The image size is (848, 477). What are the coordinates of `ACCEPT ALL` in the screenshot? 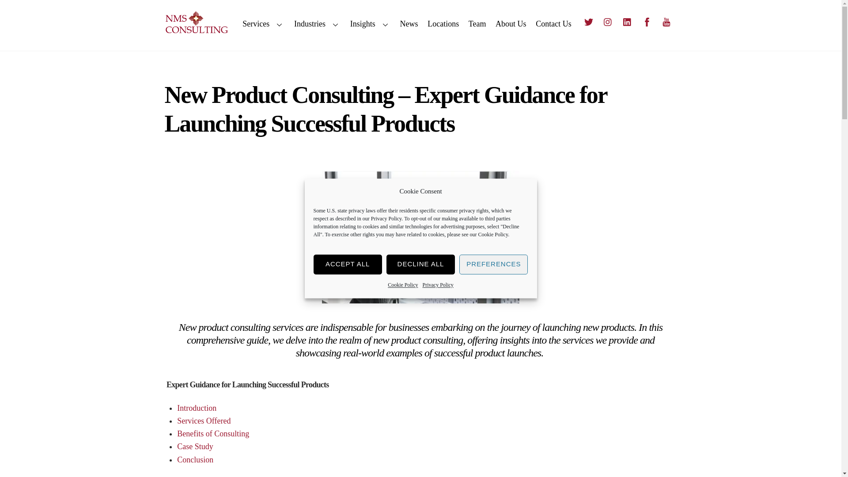 It's located at (348, 264).